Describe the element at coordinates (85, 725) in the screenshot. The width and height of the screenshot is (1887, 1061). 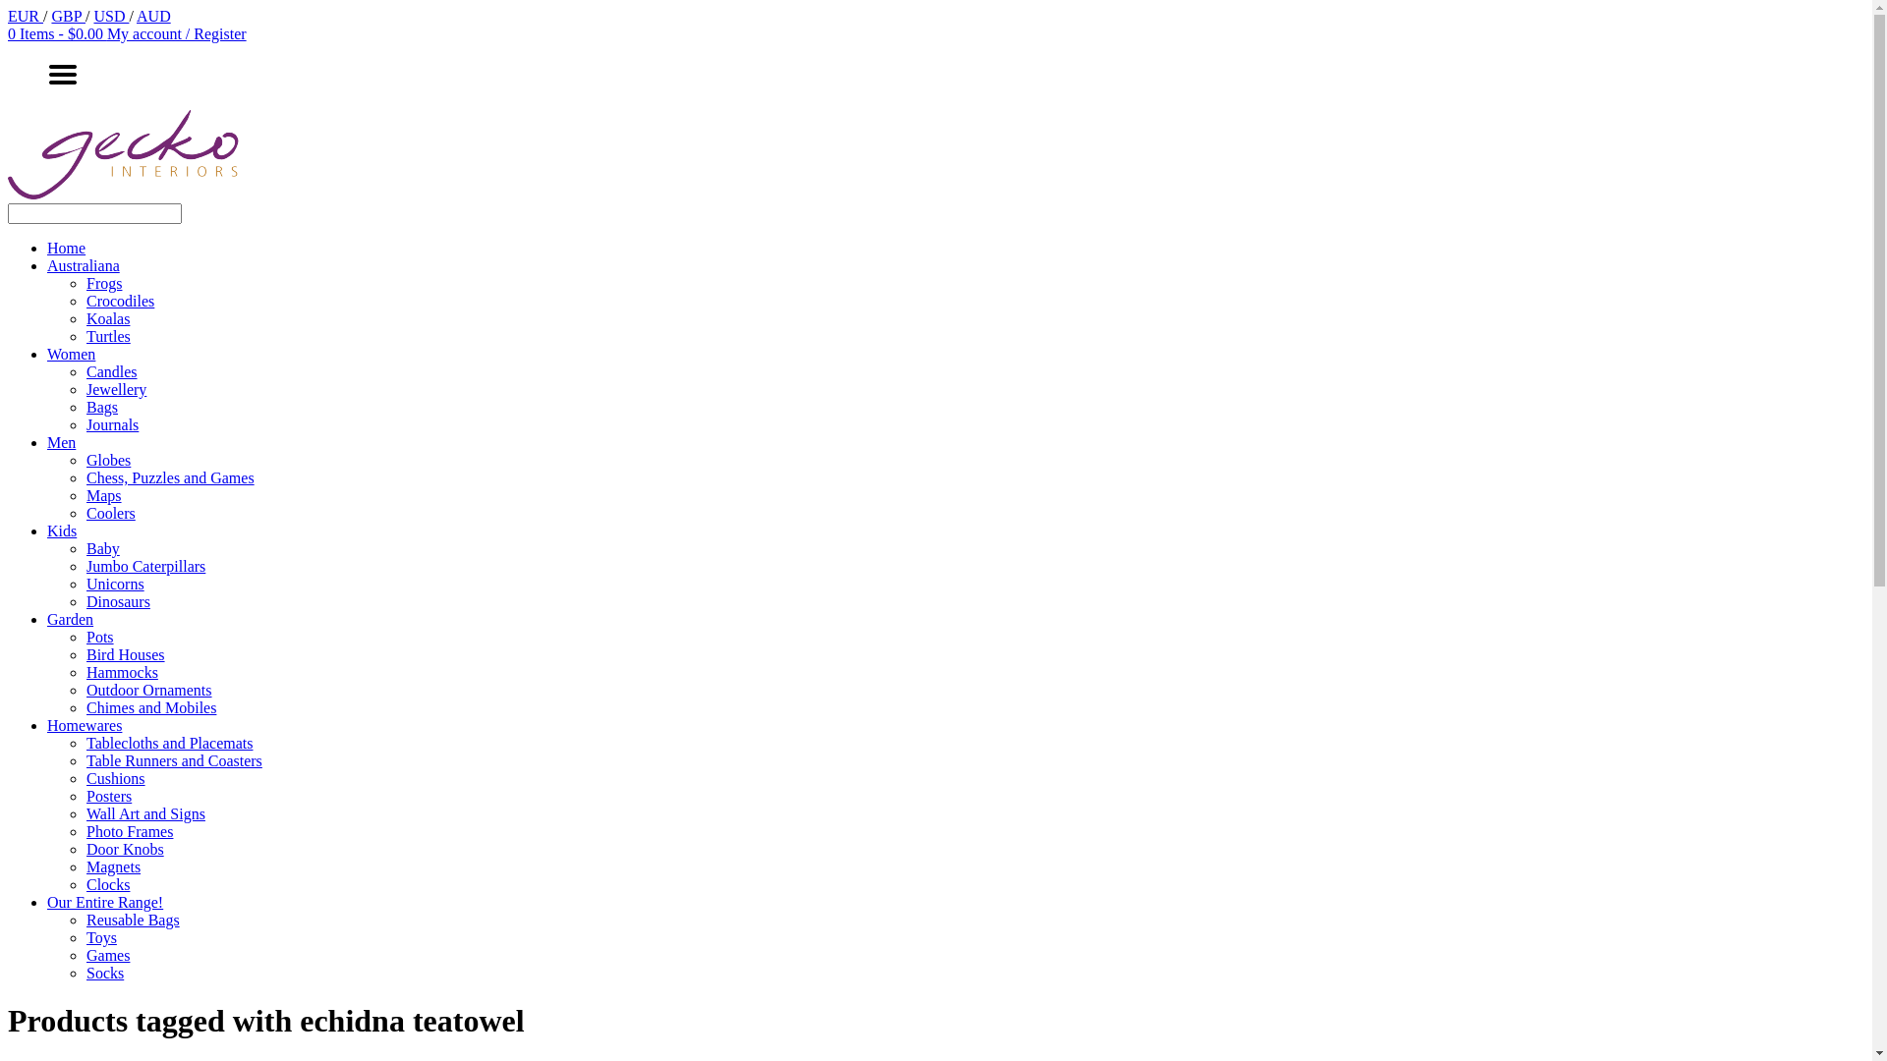
I see `Homewares` at that location.